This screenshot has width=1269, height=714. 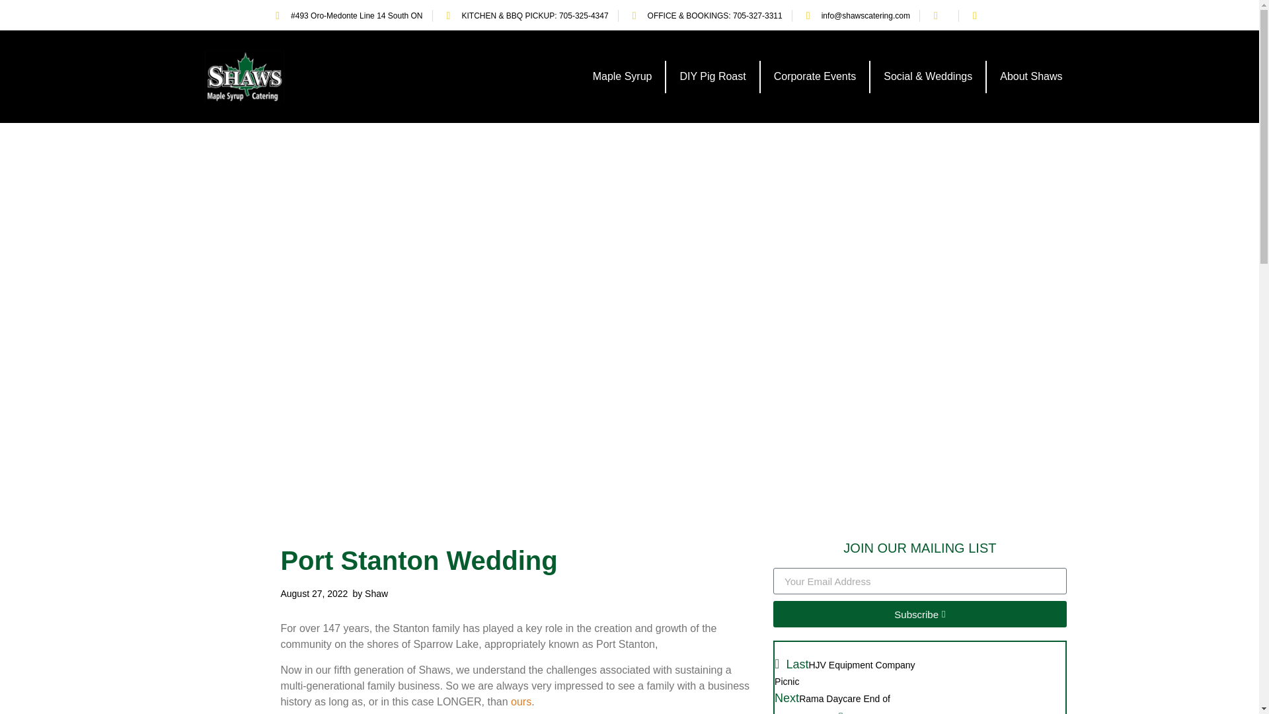 What do you see at coordinates (712, 77) in the screenshot?
I see `DIY Pig Roast` at bounding box center [712, 77].